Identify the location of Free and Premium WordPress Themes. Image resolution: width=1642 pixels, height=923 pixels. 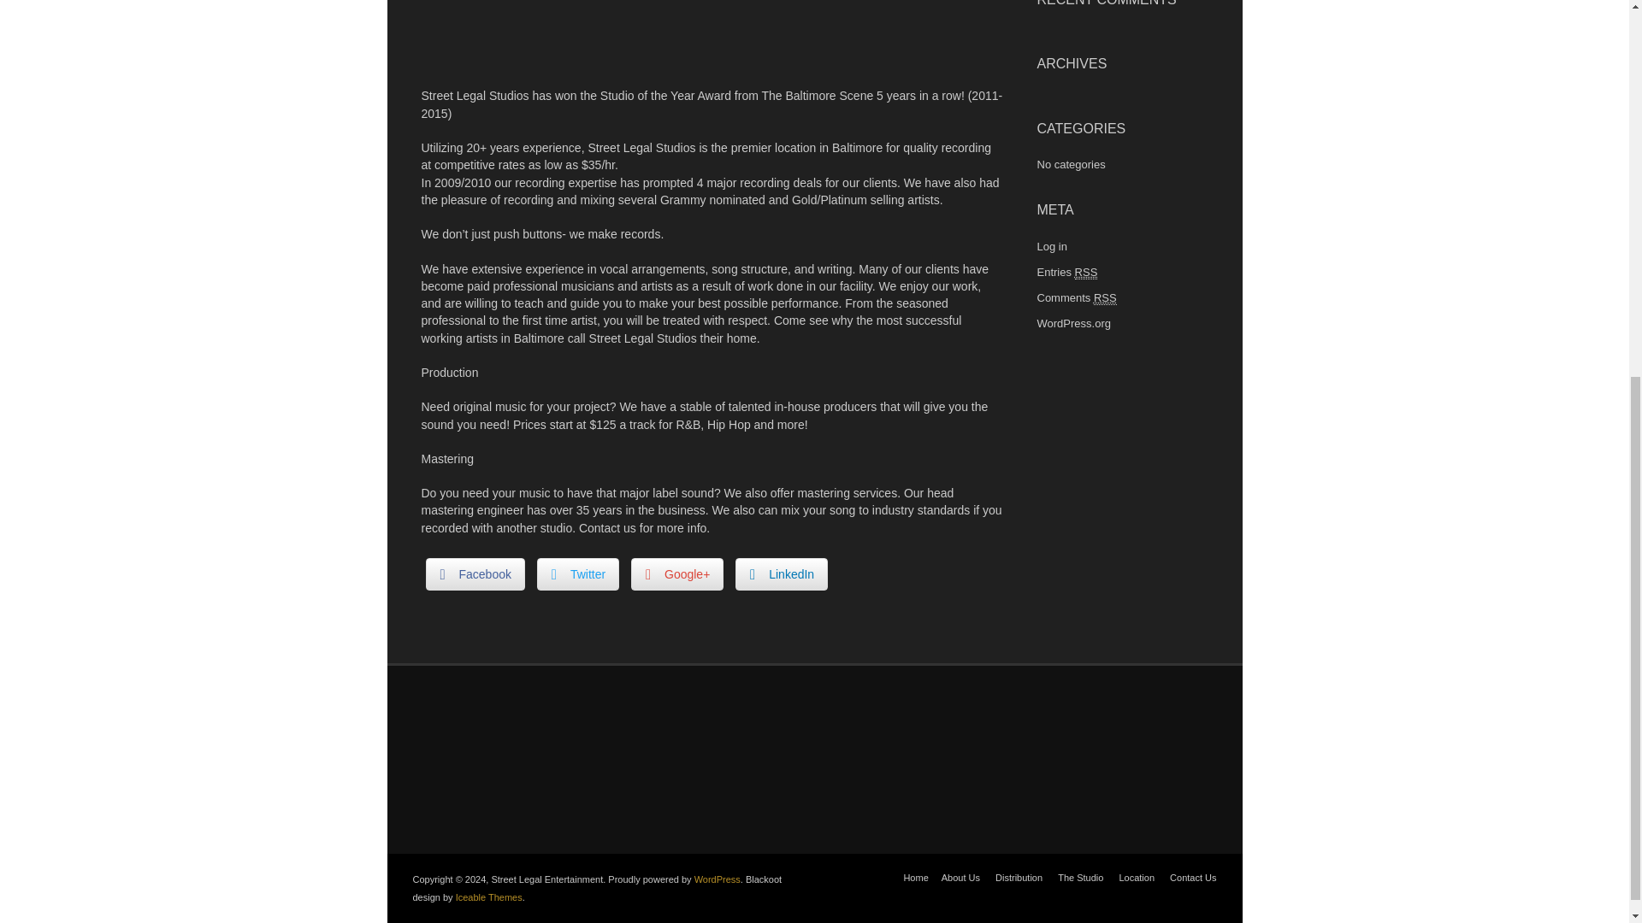
(489, 897).